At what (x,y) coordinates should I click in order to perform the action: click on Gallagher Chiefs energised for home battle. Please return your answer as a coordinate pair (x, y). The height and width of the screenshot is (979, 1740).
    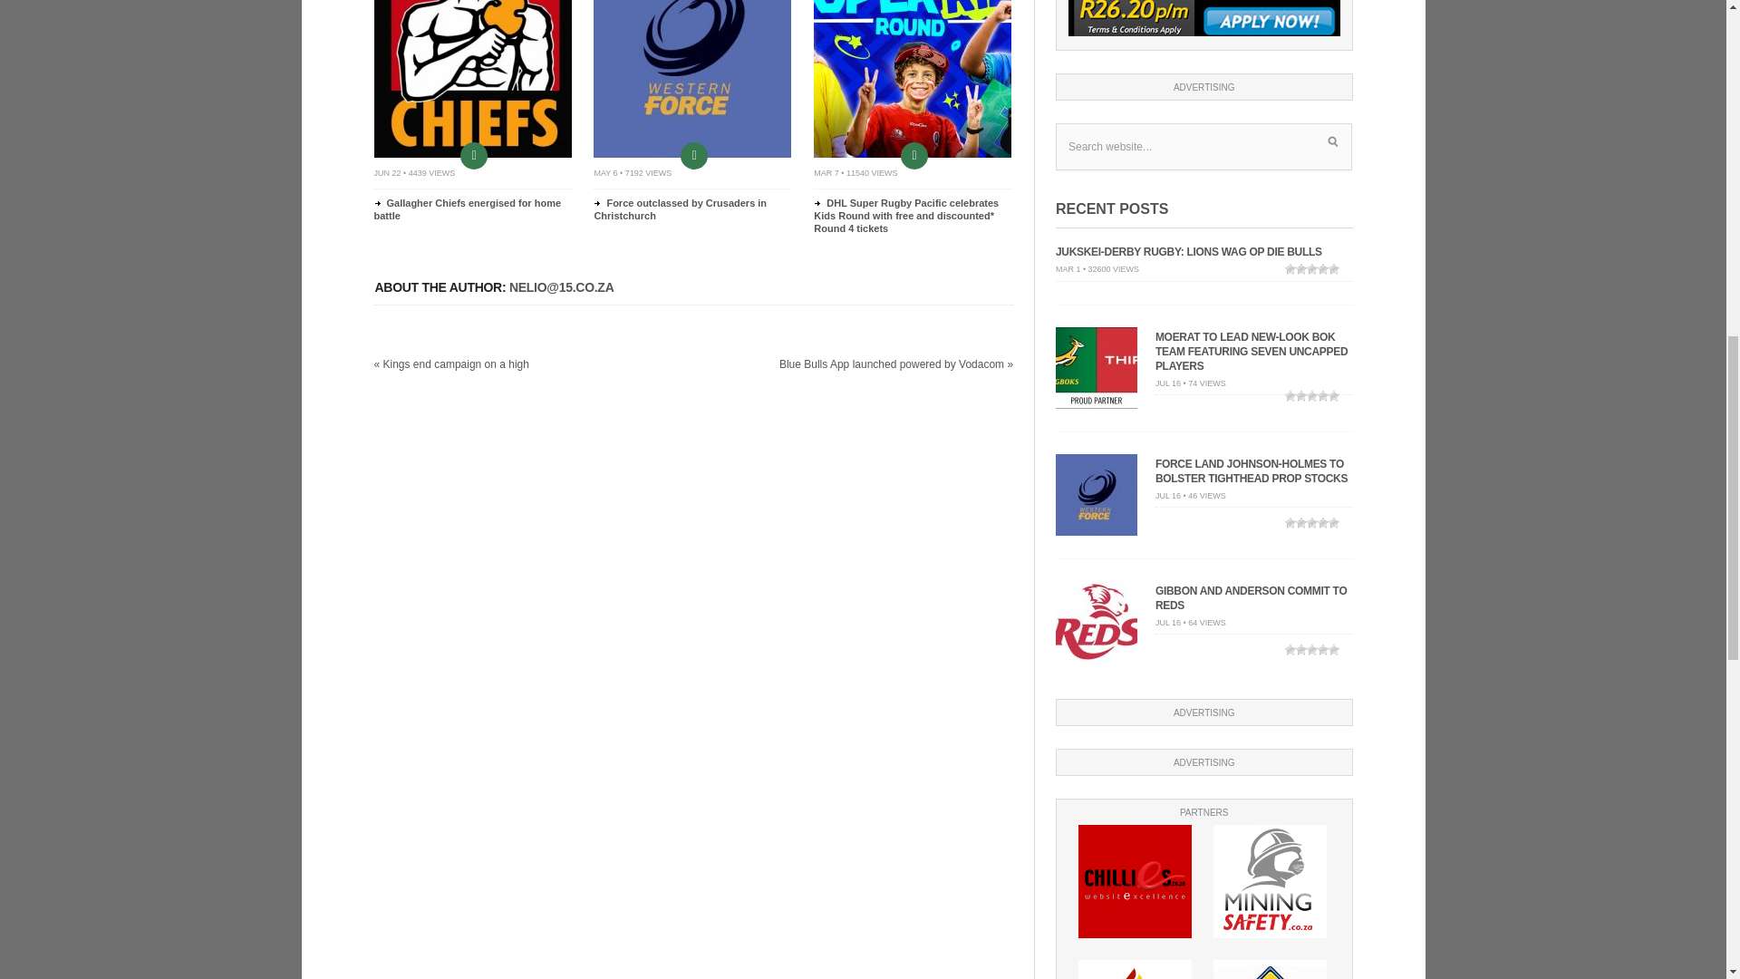
    Looking at the image, I should click on (467, 209).